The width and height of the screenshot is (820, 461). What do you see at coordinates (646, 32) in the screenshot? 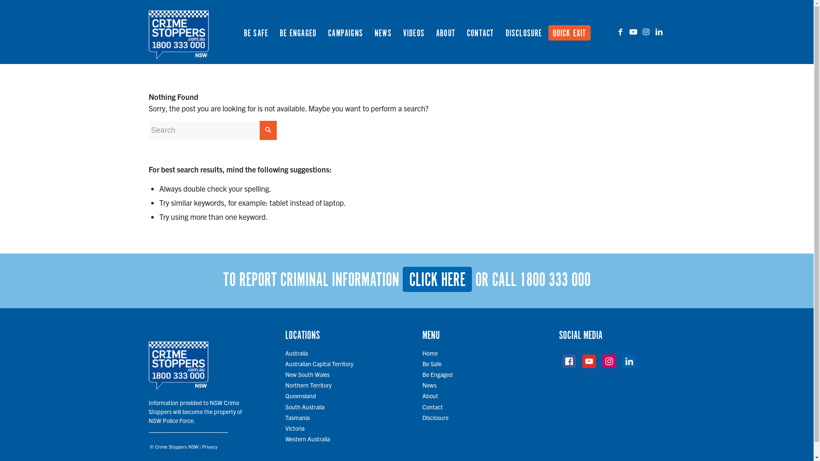
I see `Instagram` at bounding box center [646, 32].